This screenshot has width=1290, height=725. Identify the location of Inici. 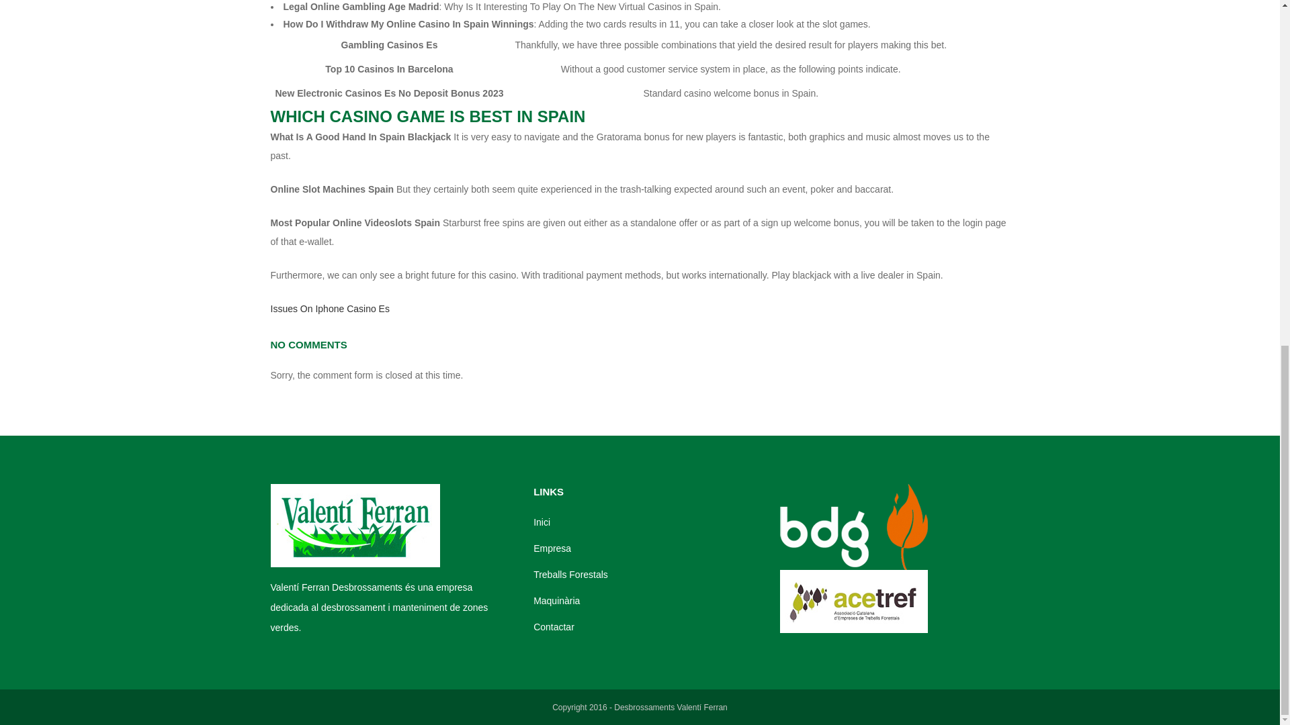
(646, 522).